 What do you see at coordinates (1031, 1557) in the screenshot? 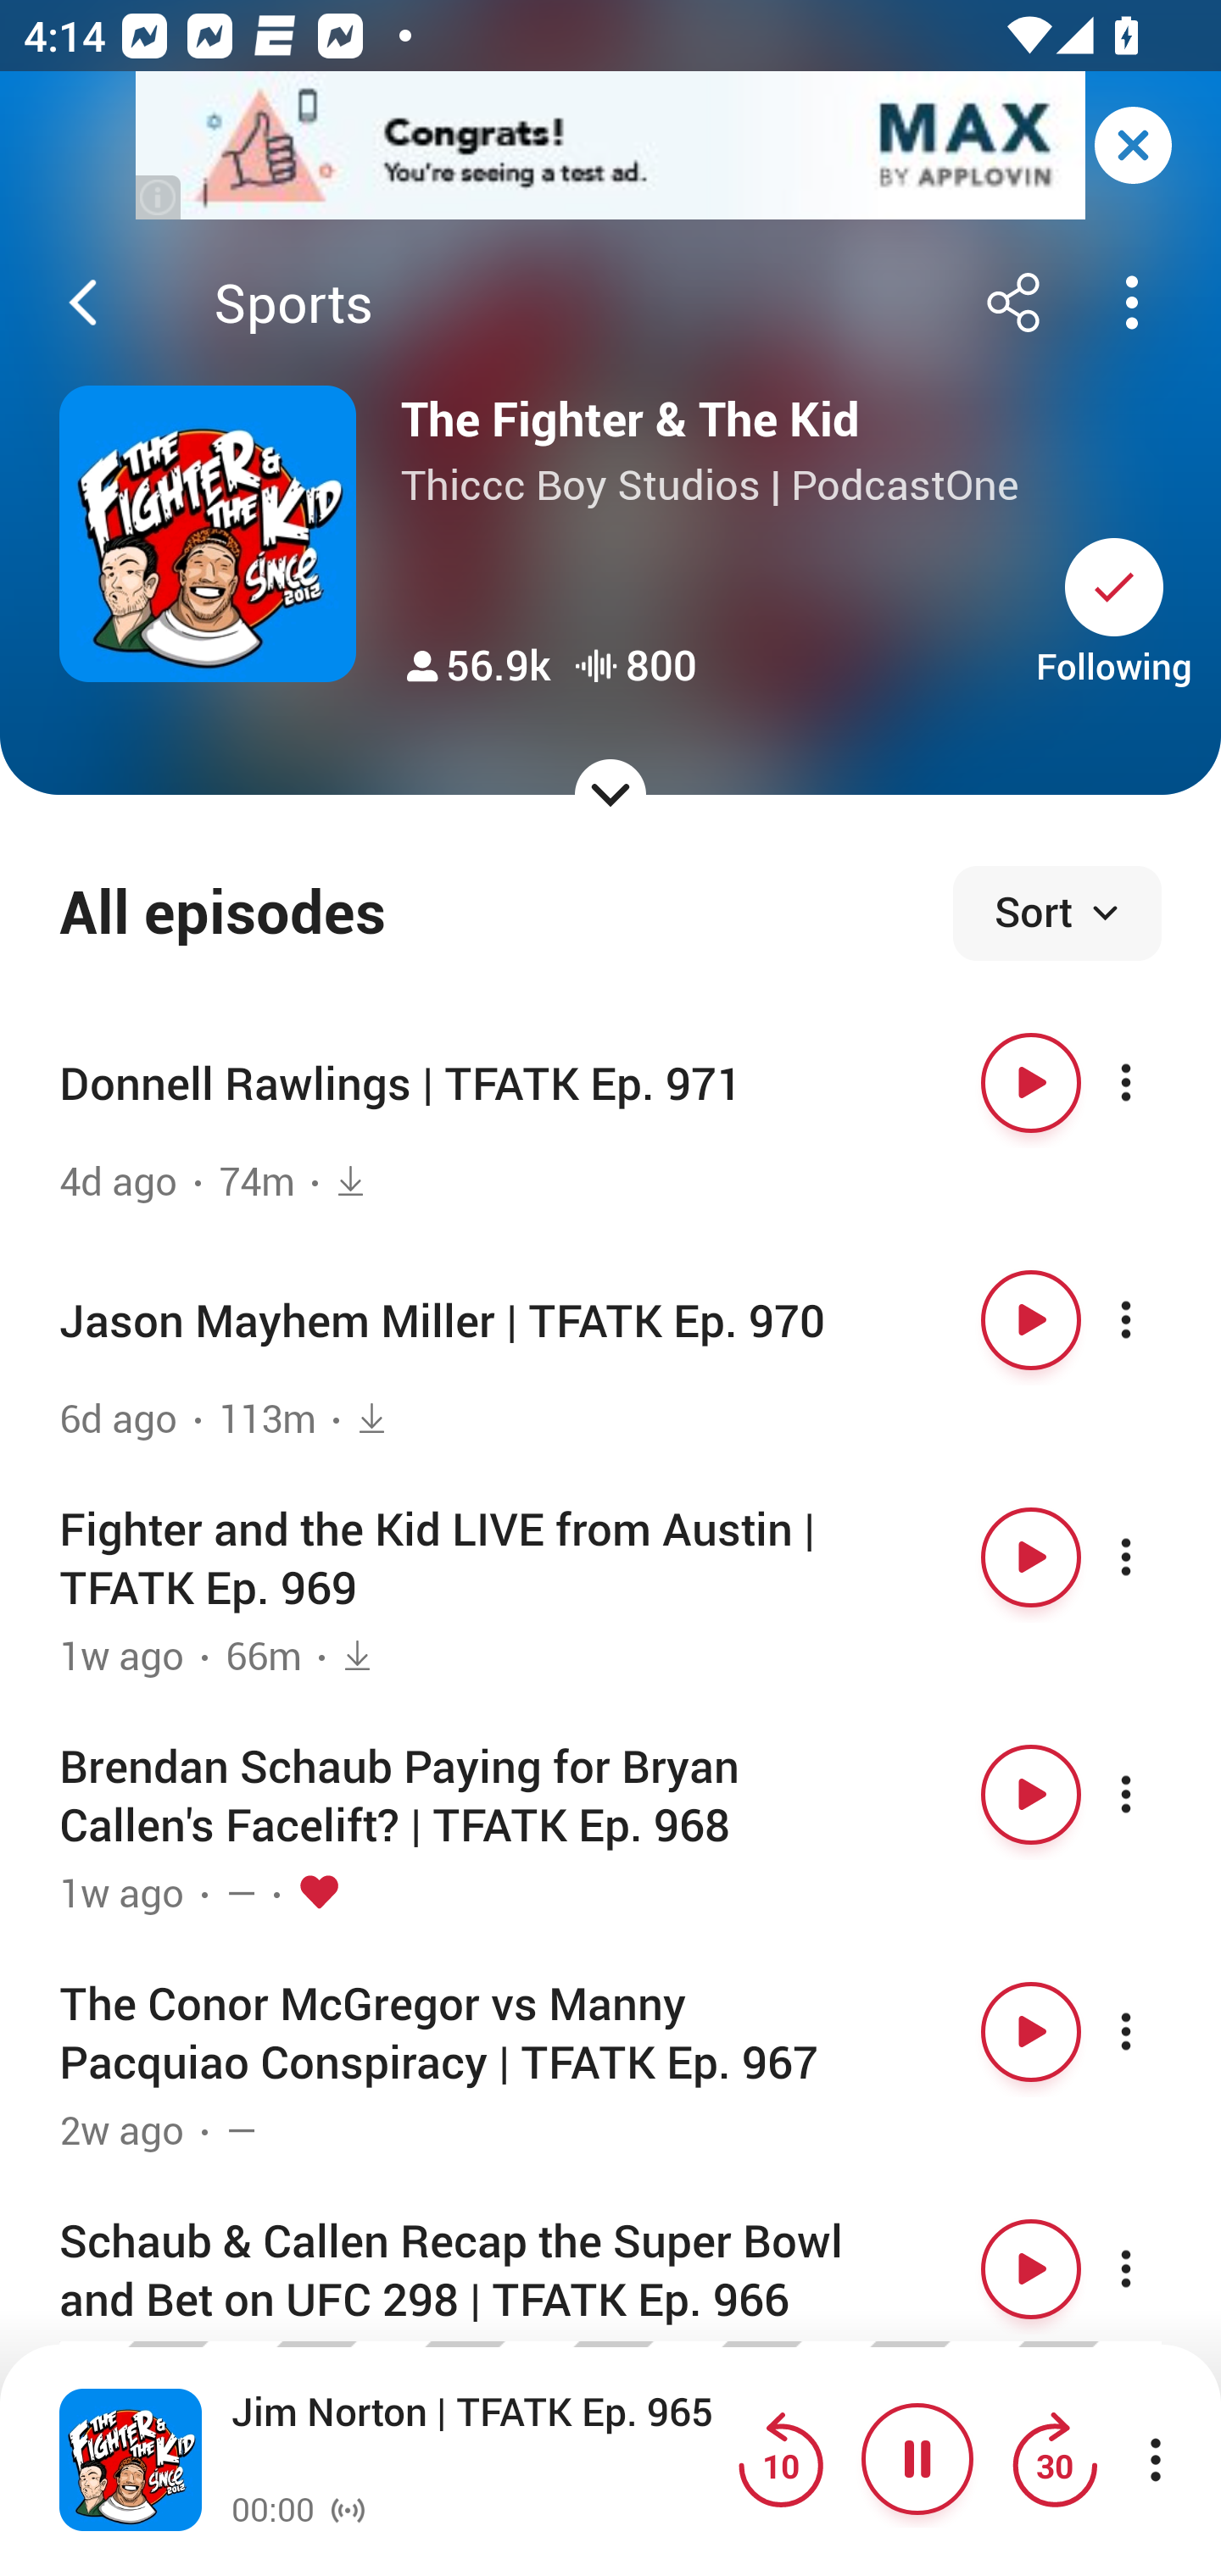
I see `Play button` at bounding box center [1031, 1557].